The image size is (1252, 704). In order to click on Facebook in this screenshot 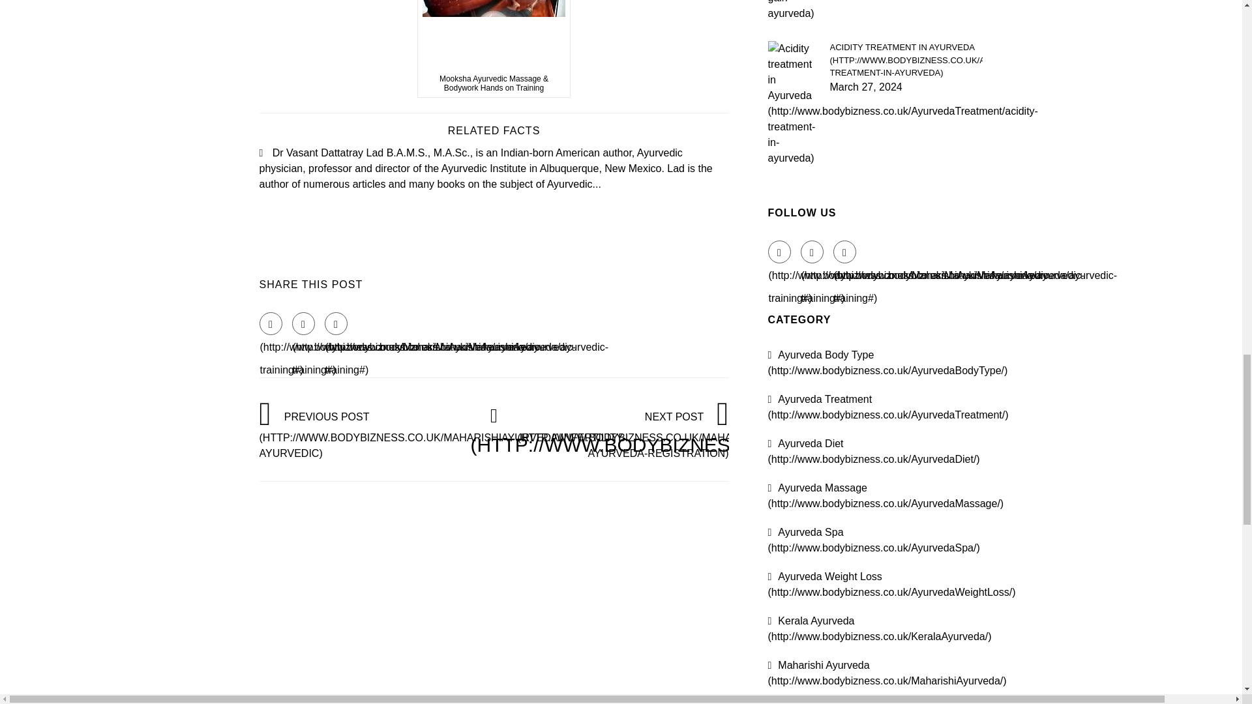, I will do `click(271, 323)`.